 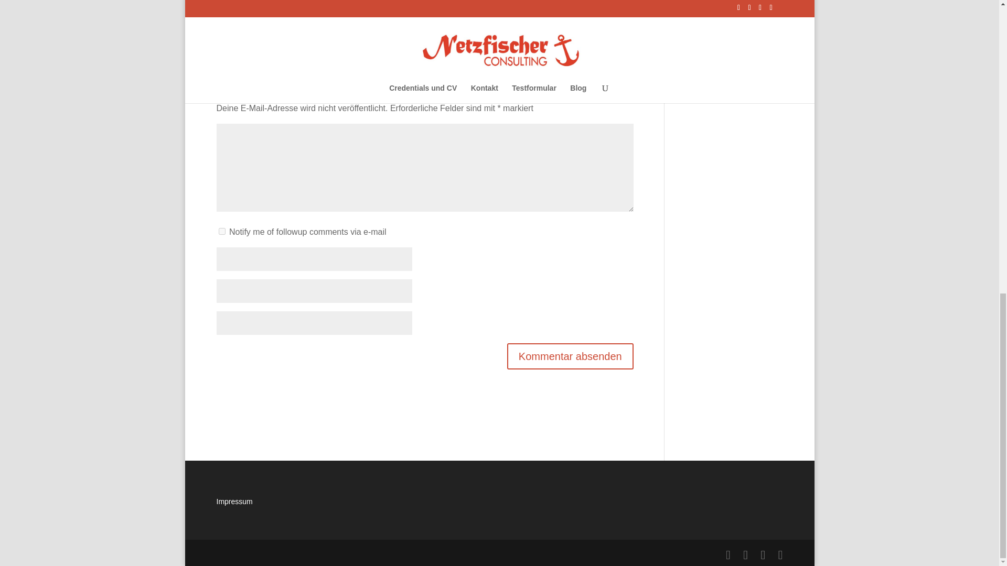 I want to click on Kommentar absenden, so click(x=570, y=356).